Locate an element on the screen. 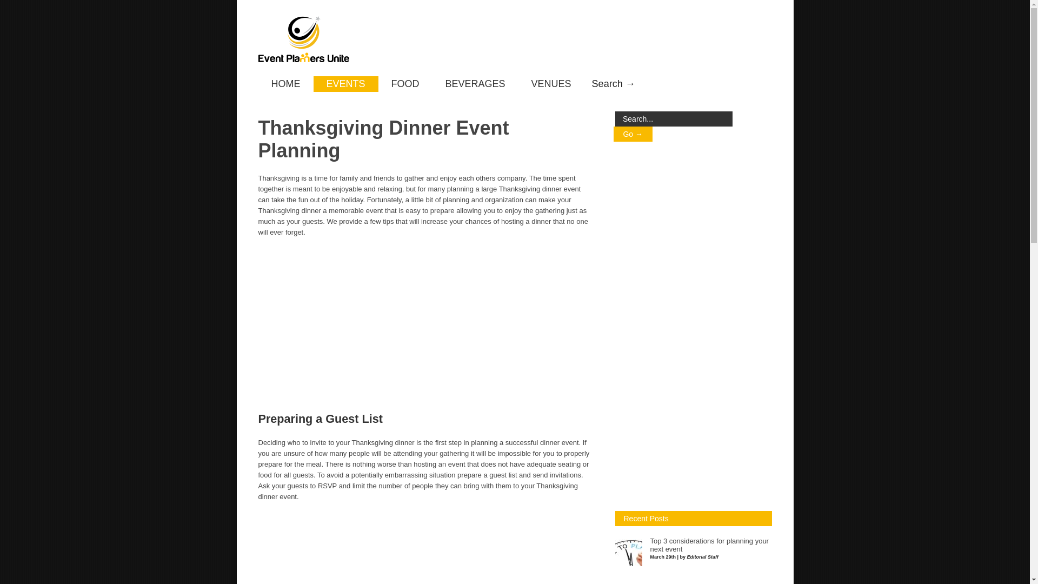 The image size is (1038, 584). Advertisement is located at coordinates (426, 324).